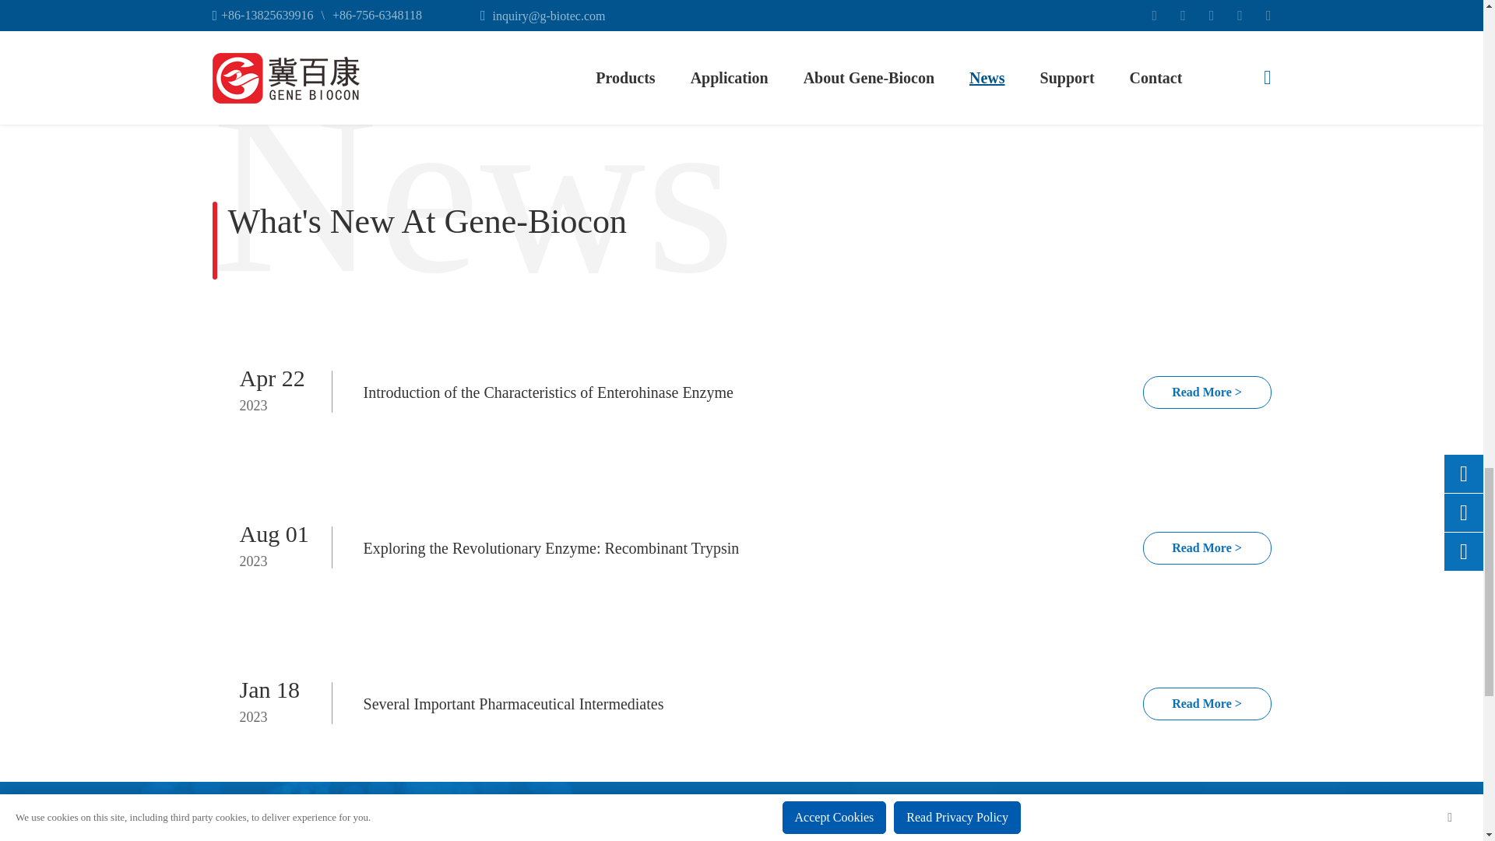 This screenshot has height=841, width=1495. I want to click on Supanflamin, so click(607, 20).